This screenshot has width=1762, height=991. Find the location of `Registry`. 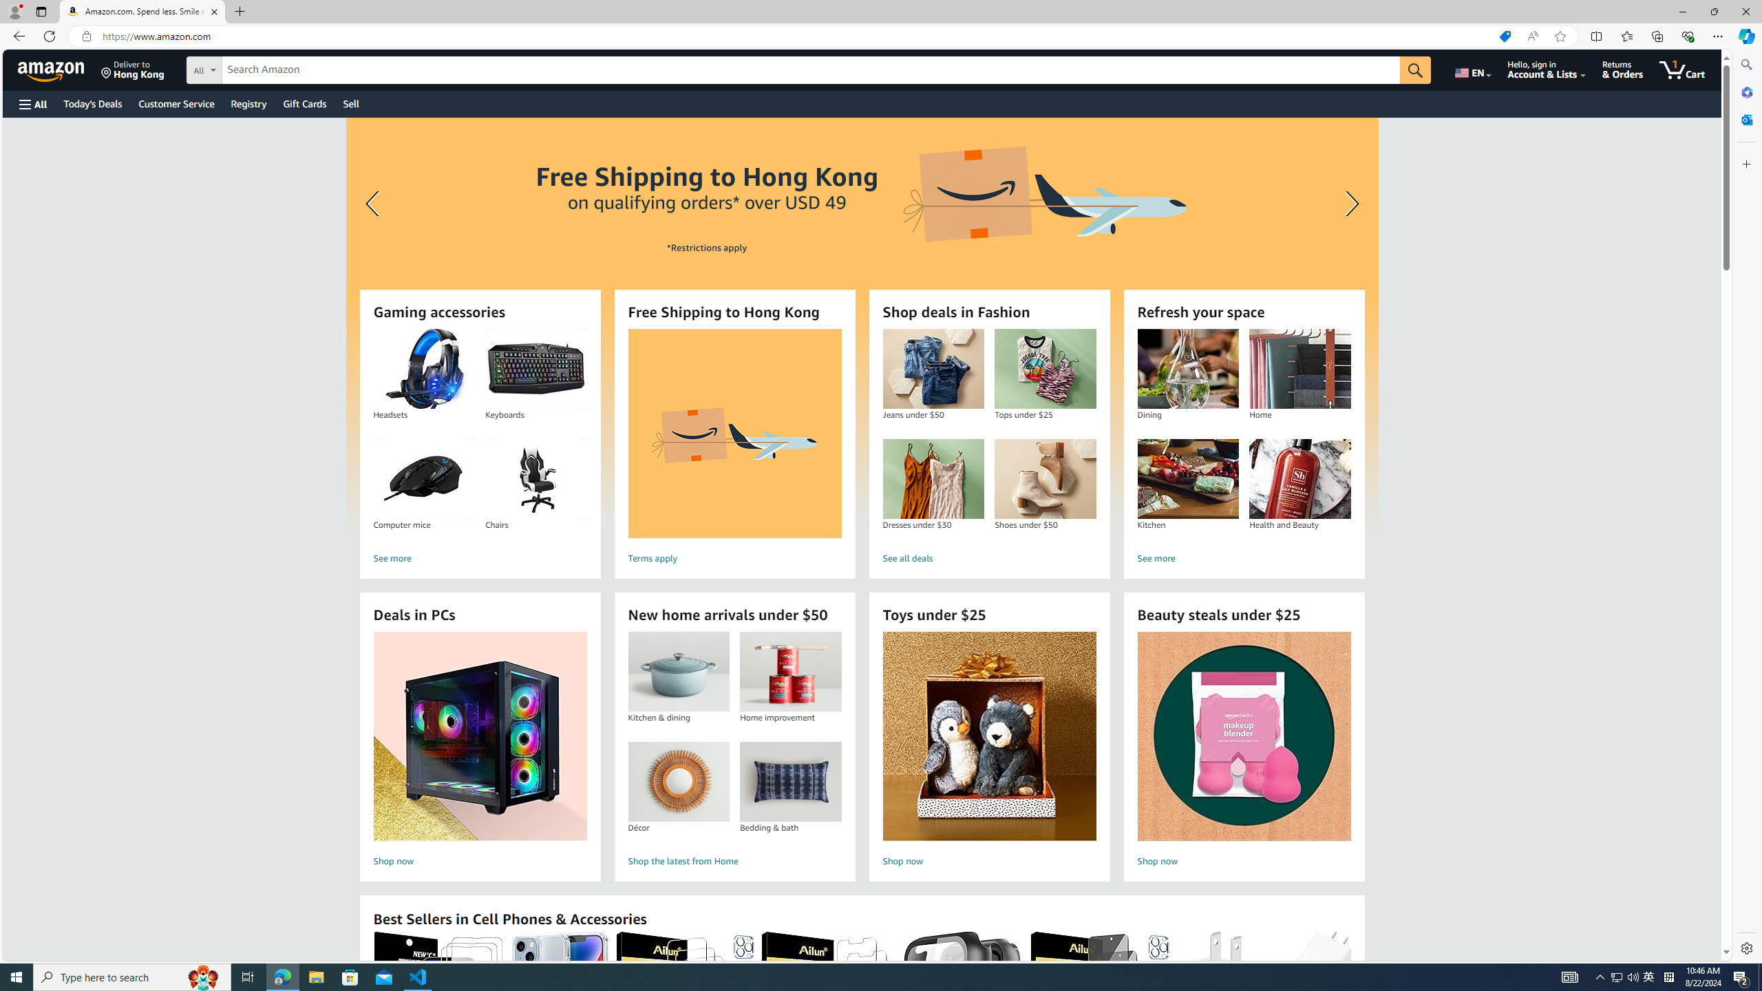

Registry is located at coordinates (248, 103).